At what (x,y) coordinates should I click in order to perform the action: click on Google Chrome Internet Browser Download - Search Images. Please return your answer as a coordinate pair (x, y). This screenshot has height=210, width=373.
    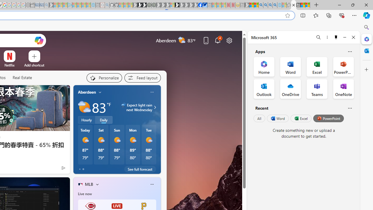
    Looking at the image, I should click on (275, 5).